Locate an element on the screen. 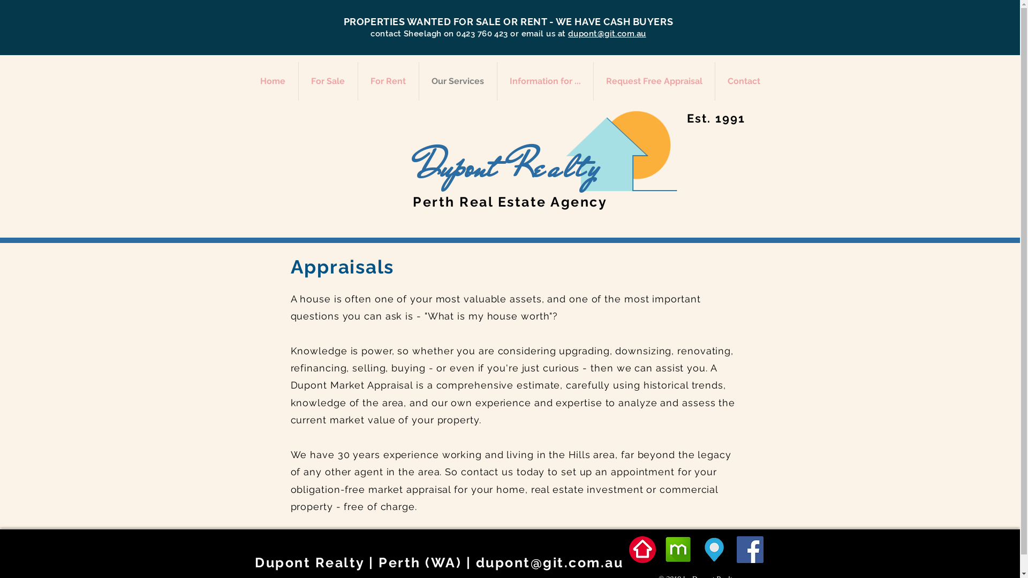  Request Free Appraisal is located at coordinates (654, 81).